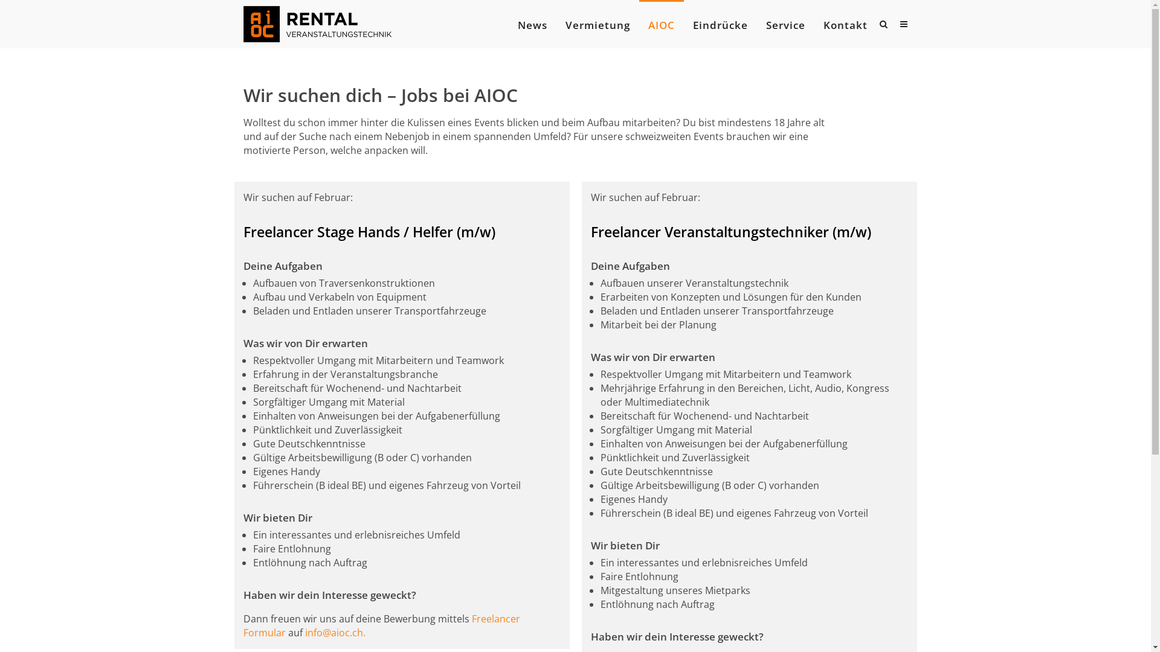  What do you see at coordinates (532, 25) in the screenshot?
I see `News` at bounding box center [532, 25].